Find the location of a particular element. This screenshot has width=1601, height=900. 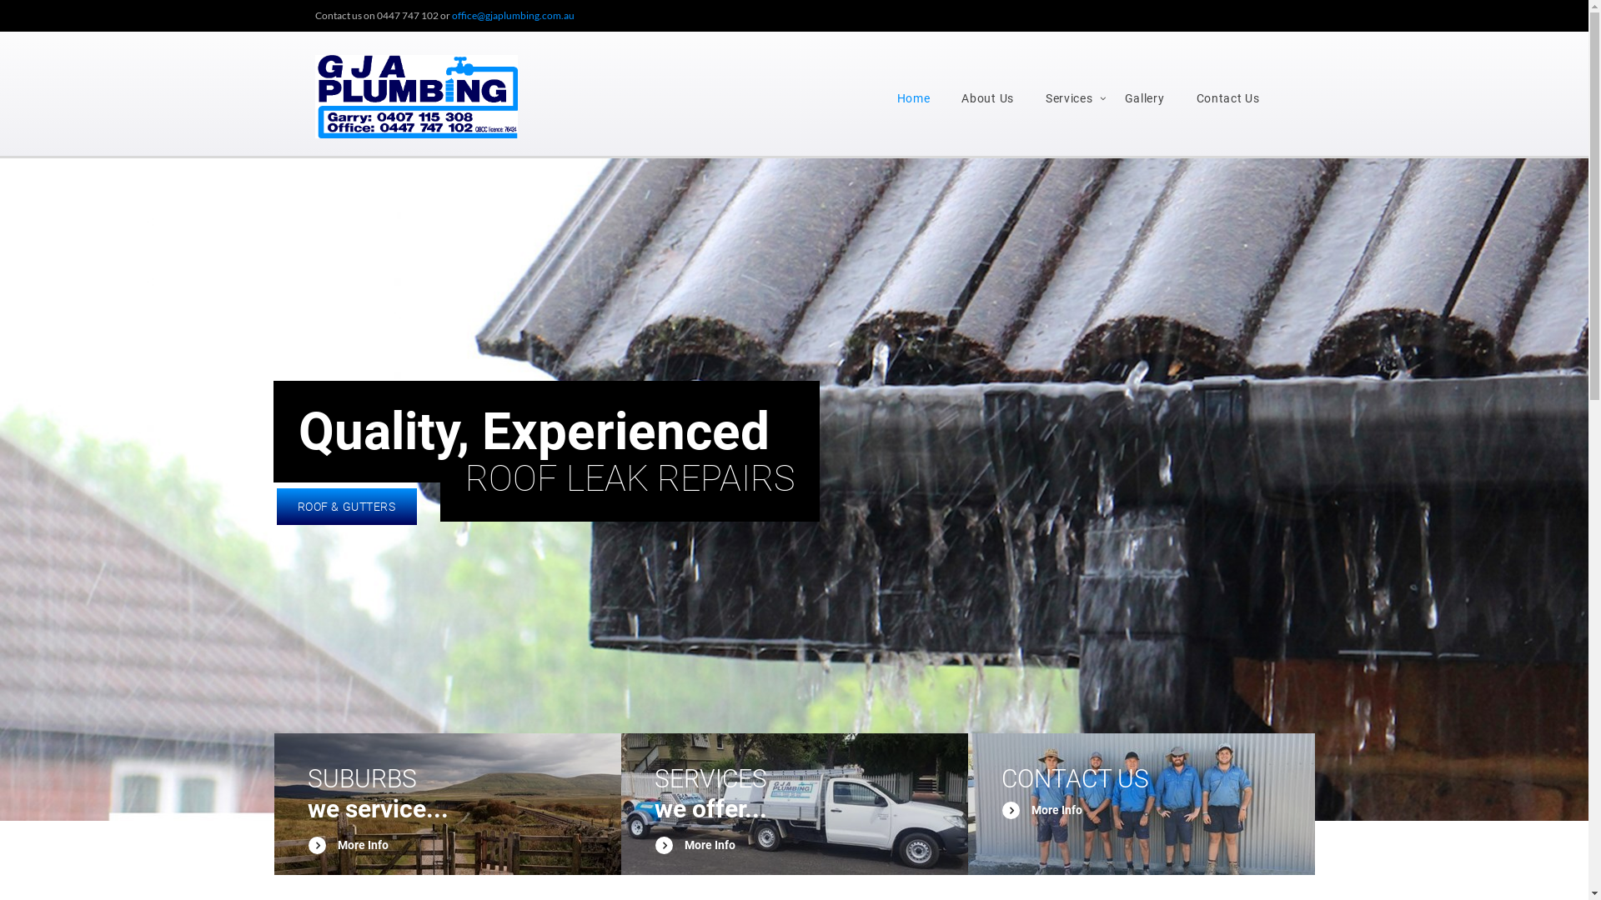

About Us is located at coordinates (987, 98).